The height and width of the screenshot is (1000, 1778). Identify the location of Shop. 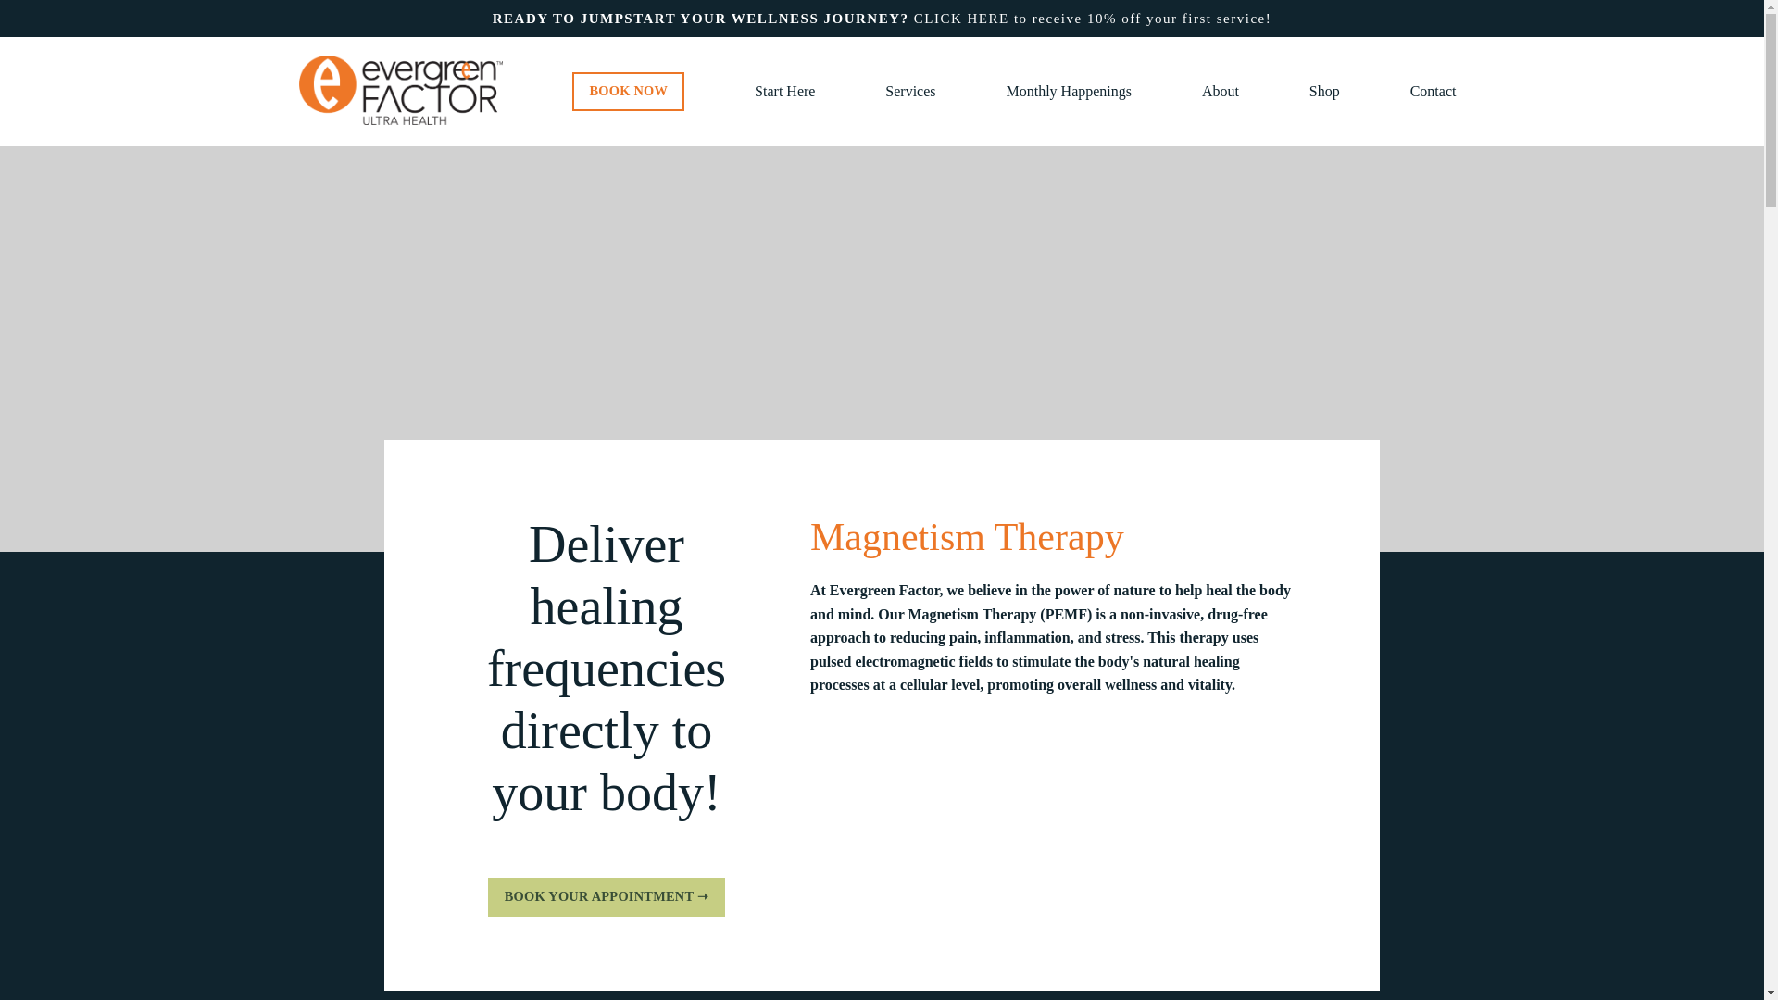
(1324, 92).